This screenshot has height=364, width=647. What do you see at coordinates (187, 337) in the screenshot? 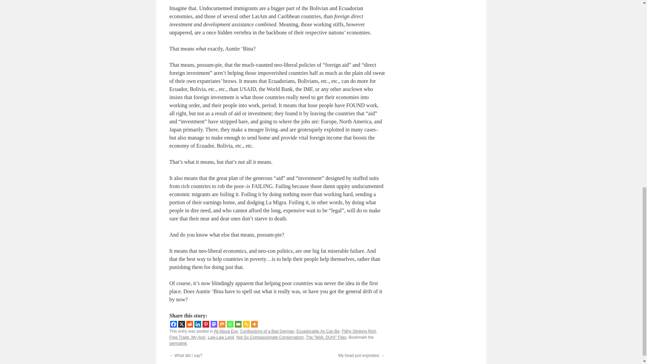
I see `Free Trade, My Ass!` at bounding box center [187, 337].